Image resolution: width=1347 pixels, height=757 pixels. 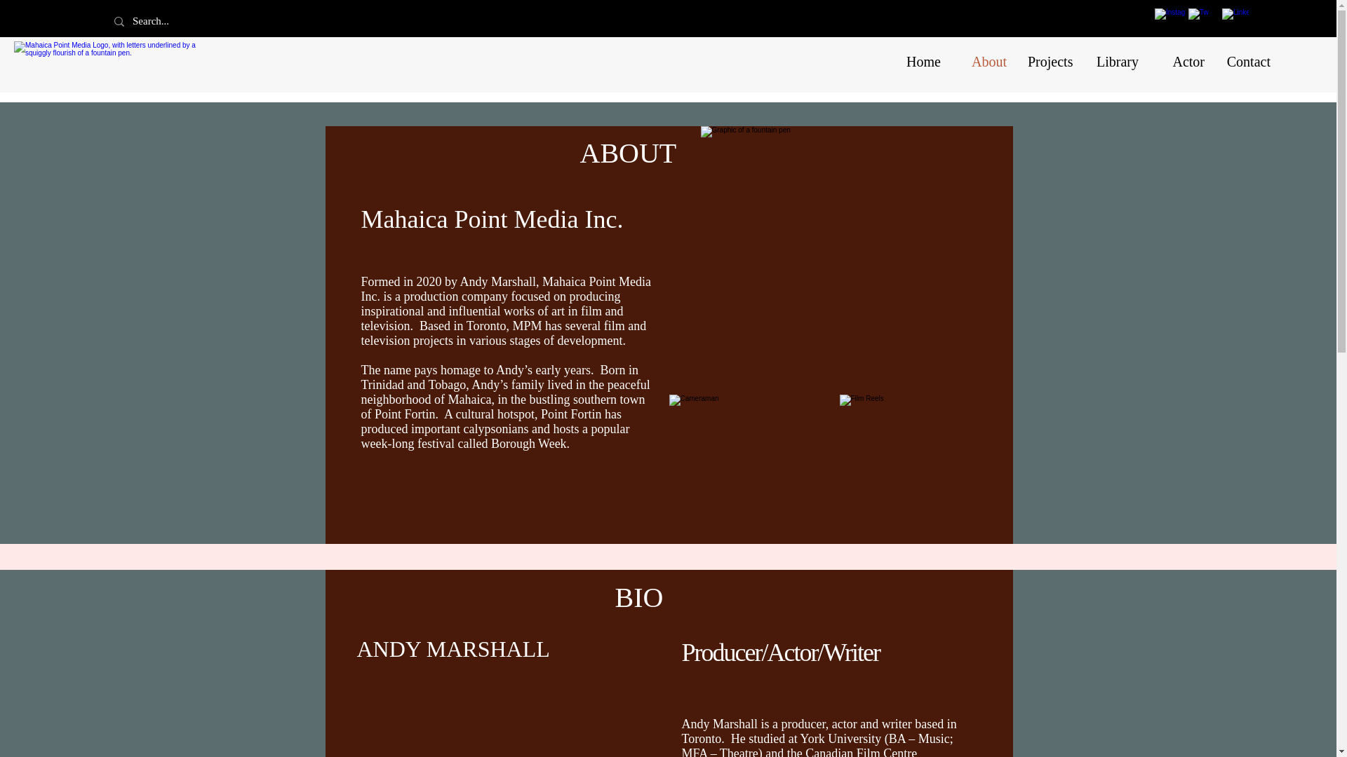 What do you see at coordinates (1115, 62) in the screenshot?
I see `Library` at bounding box center [1115, 62].